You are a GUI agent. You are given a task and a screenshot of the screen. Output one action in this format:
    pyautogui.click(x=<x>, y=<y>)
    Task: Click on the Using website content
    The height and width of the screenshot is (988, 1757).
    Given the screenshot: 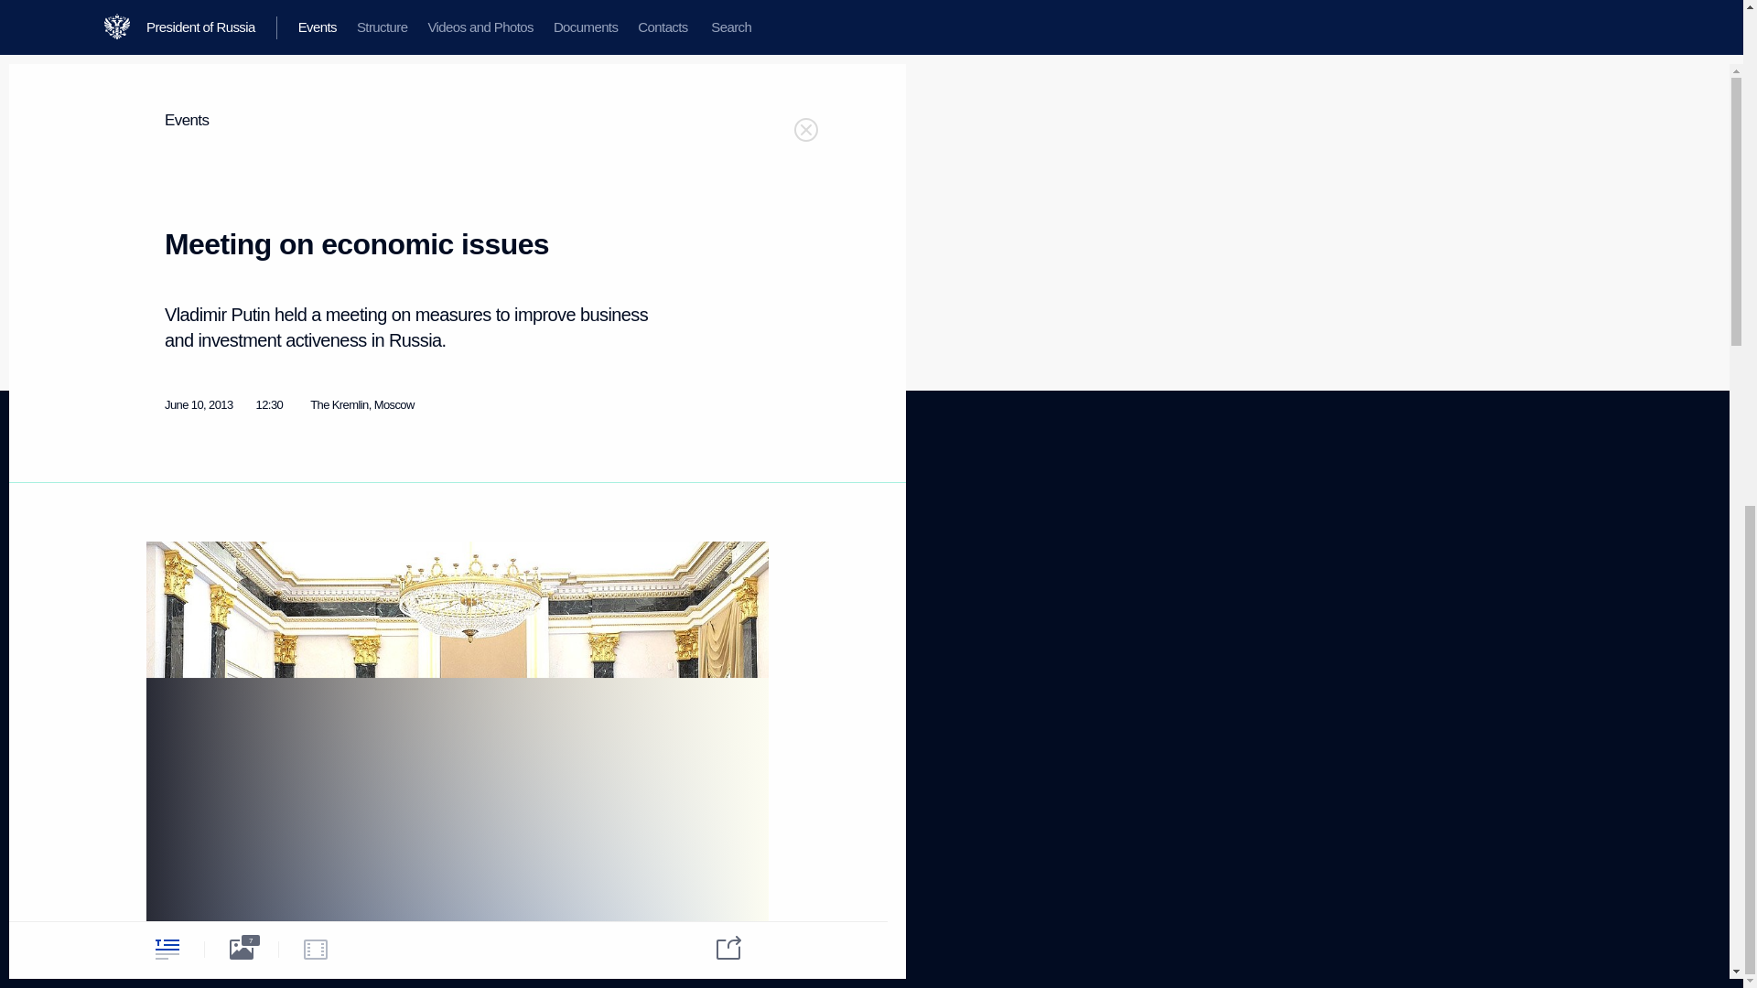 What is the action you would take?
    pyautogui.click(x=693, y=554)
    